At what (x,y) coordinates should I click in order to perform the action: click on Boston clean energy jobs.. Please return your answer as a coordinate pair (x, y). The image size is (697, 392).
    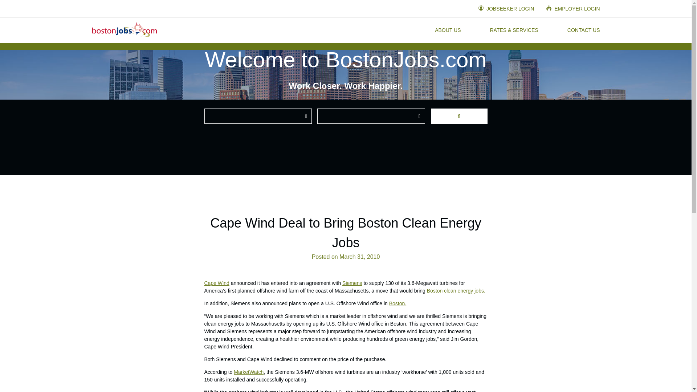
    Looking at the image, I should click on (456, 290).